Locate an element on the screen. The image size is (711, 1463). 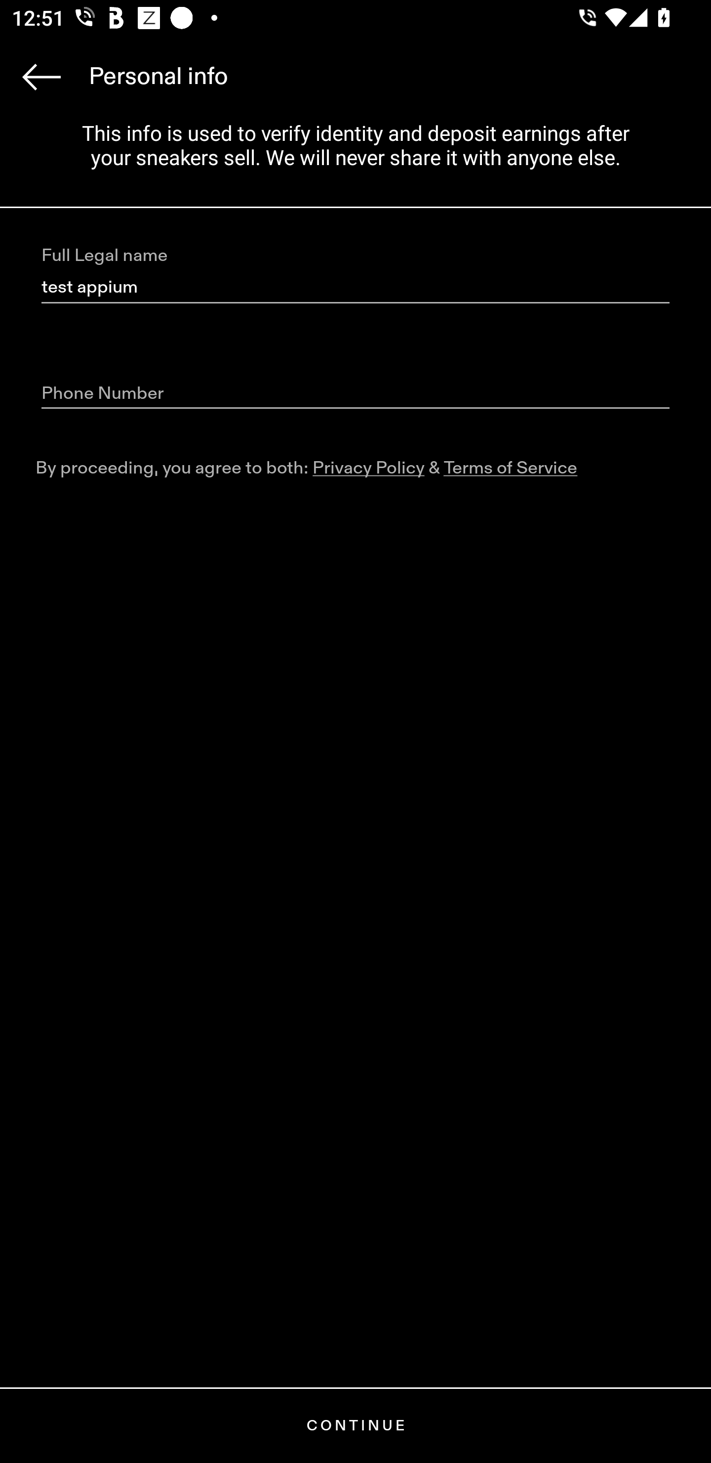
test appium is located at coordinates (355, 288).